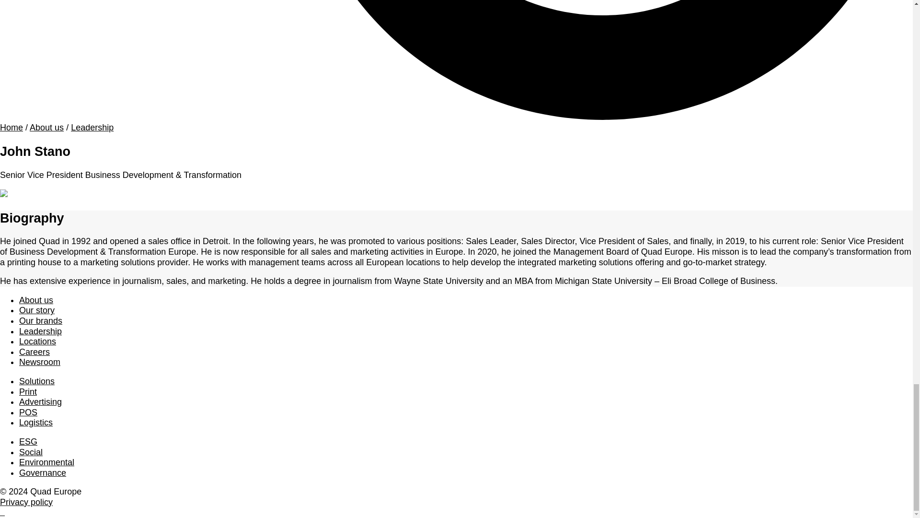 This screenshot has height=518, width=920. What do you see at coordinates (46, 128) in the screenshot?
I see `About us` at bounding box center [46, 128].